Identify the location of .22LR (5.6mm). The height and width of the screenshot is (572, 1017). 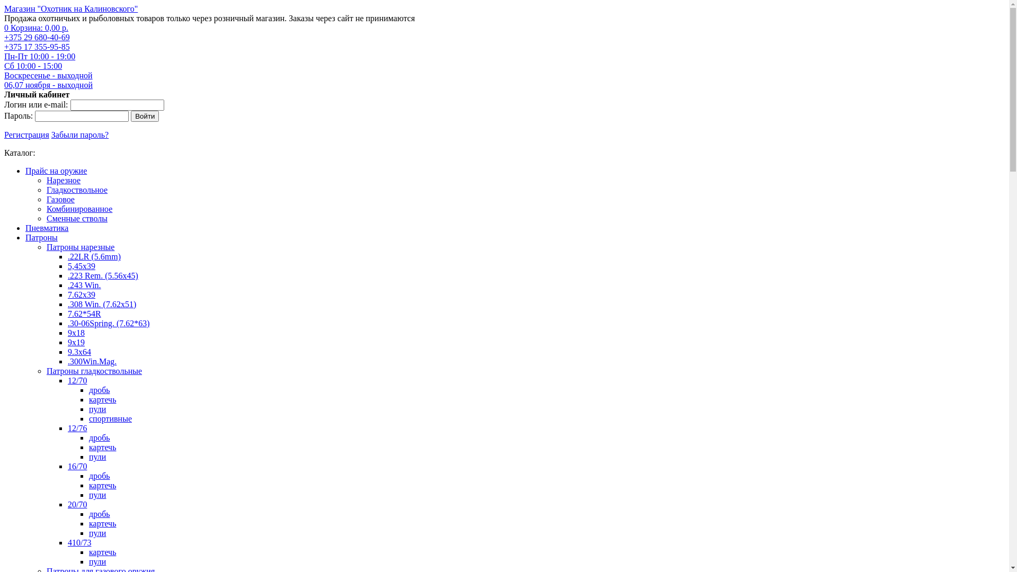
(94, 256).